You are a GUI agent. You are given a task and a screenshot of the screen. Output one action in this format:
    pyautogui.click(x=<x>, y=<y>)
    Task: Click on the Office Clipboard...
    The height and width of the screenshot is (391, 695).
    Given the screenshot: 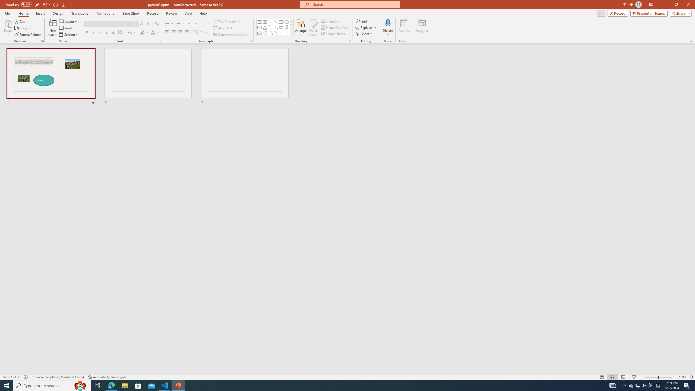 What is the action you would take?
    pyautogui.click(x=42, y=41)
    